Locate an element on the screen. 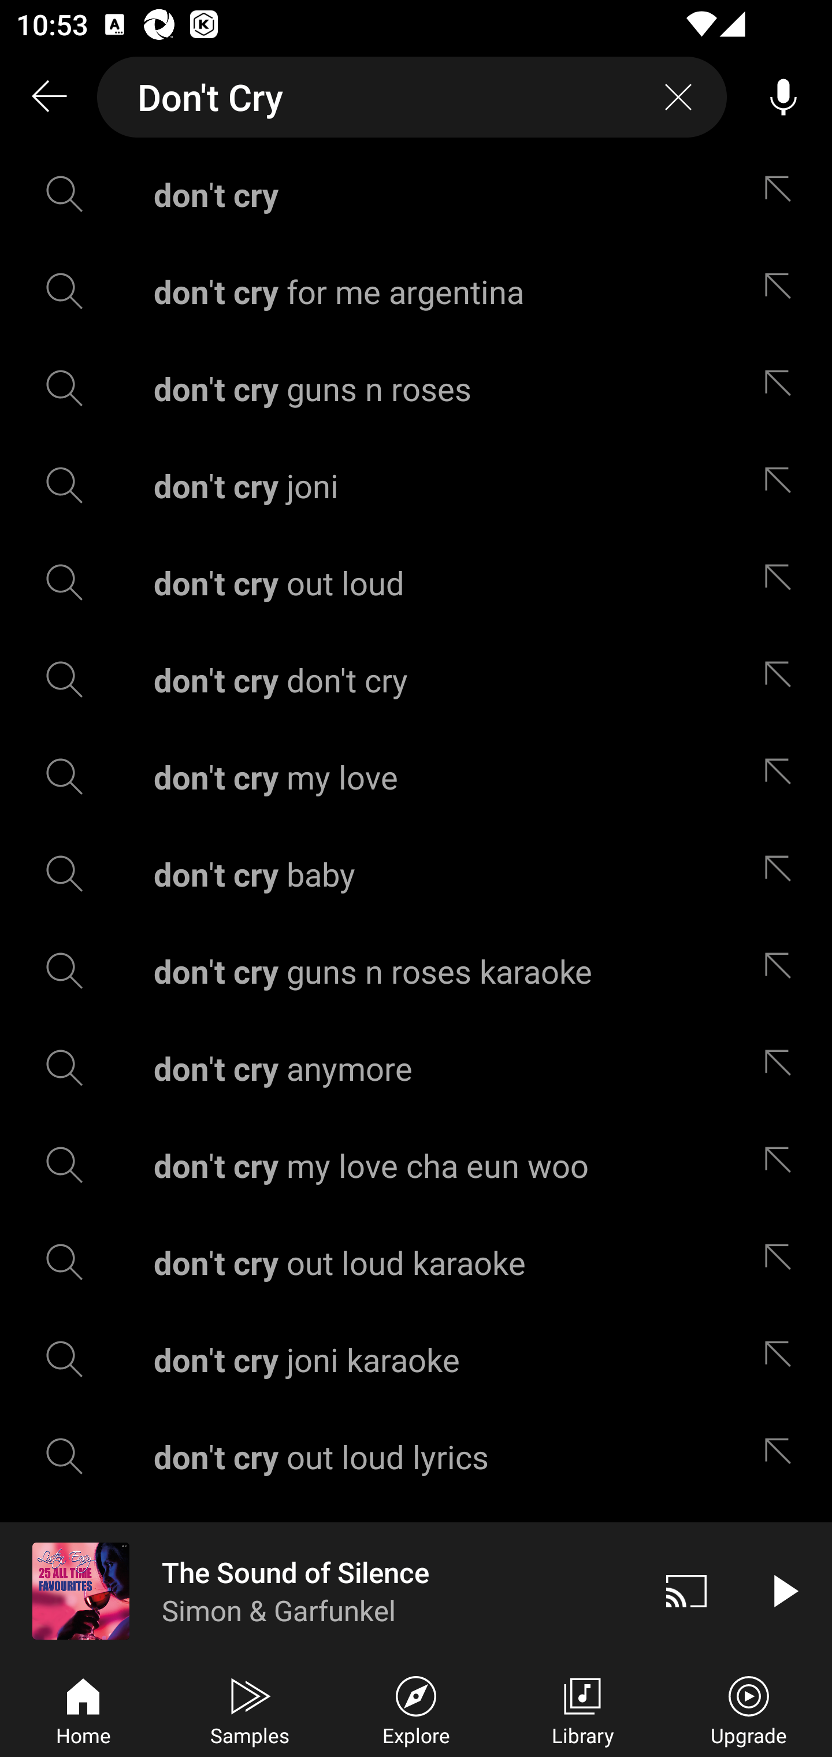 The image size is (832, 1757). Edit suggestion don't cry out loud lyrics is located at coordinates (783, 1456).